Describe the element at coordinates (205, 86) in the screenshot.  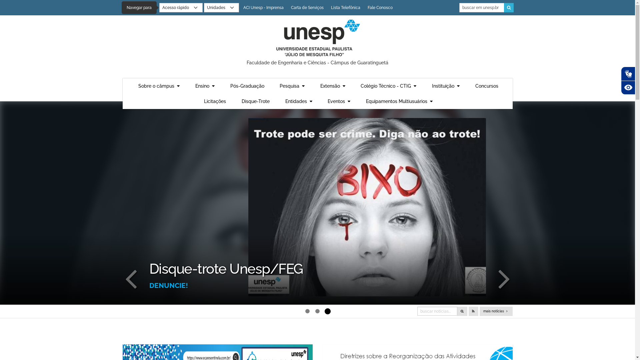
I see `Ensino` at that location.